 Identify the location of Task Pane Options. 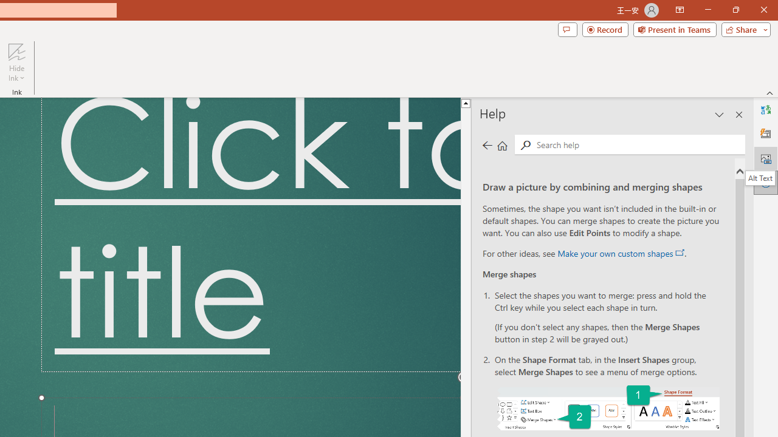
(720, 114).